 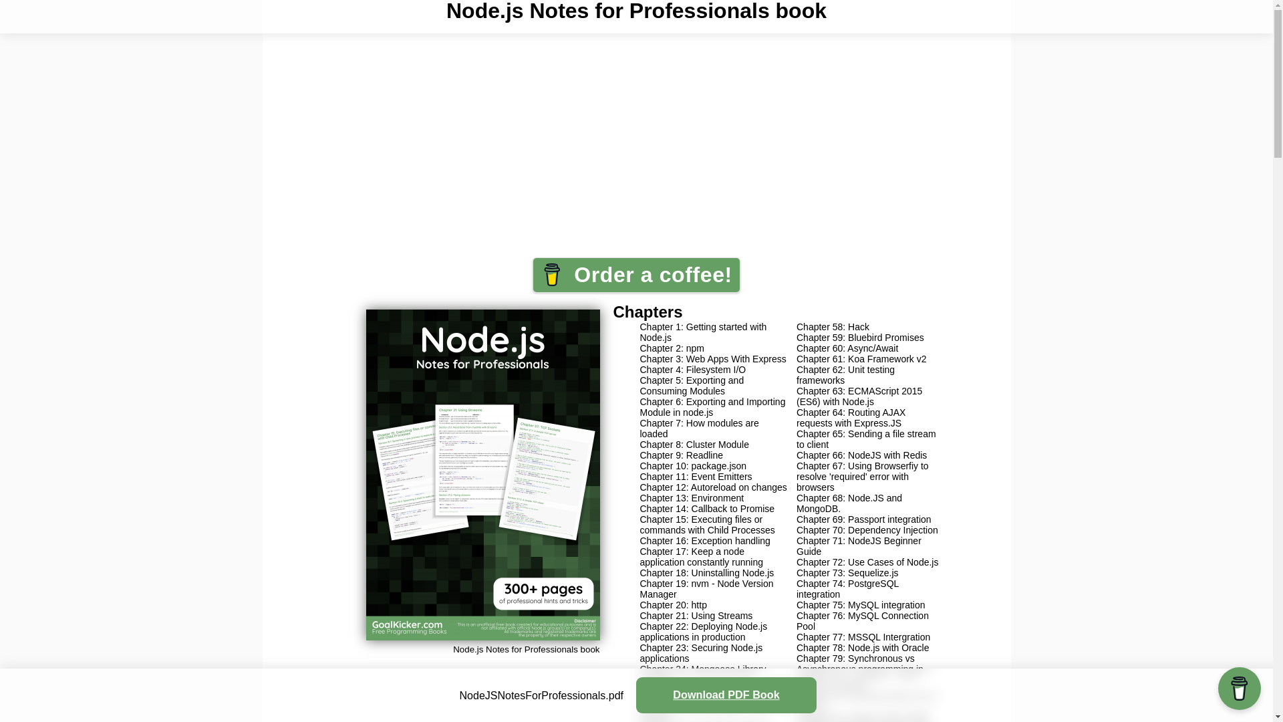 I want to click on Download PDF Book, so click(x=736, y=697).